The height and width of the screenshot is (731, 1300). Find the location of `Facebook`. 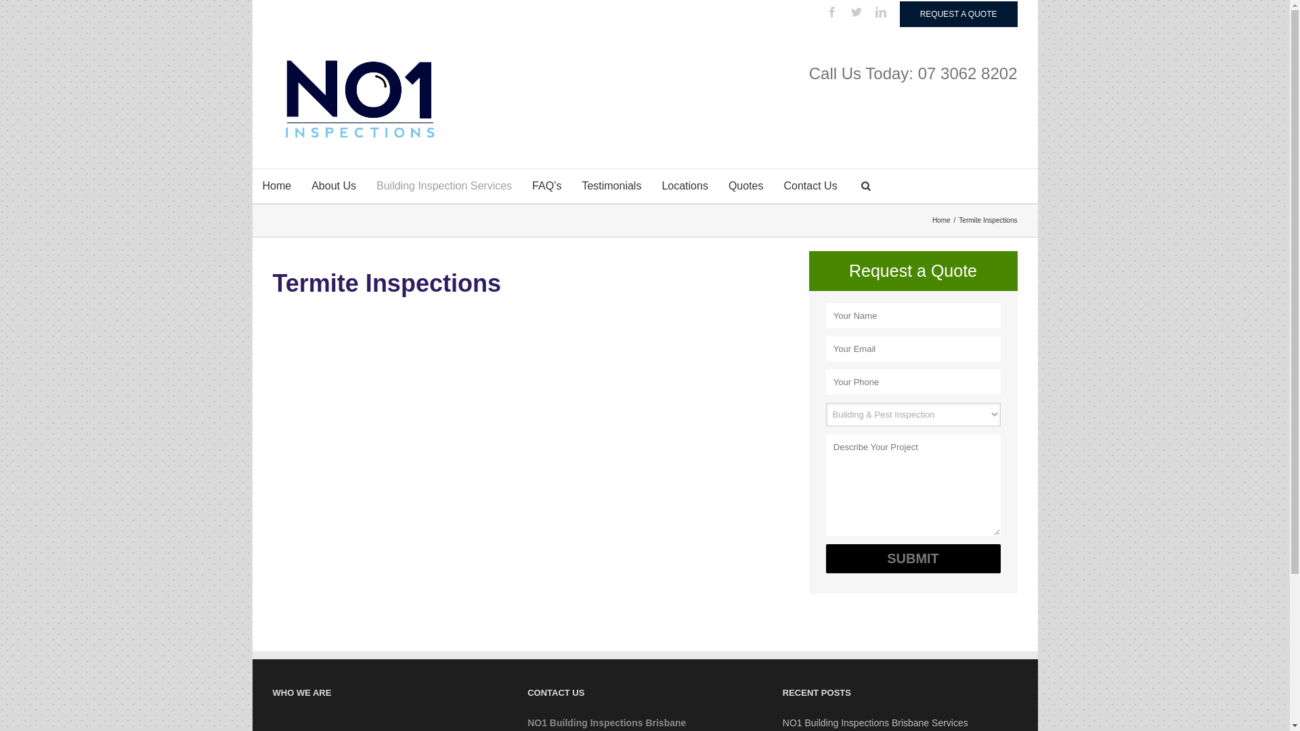

Facebook is located at coordinates (832, 12).